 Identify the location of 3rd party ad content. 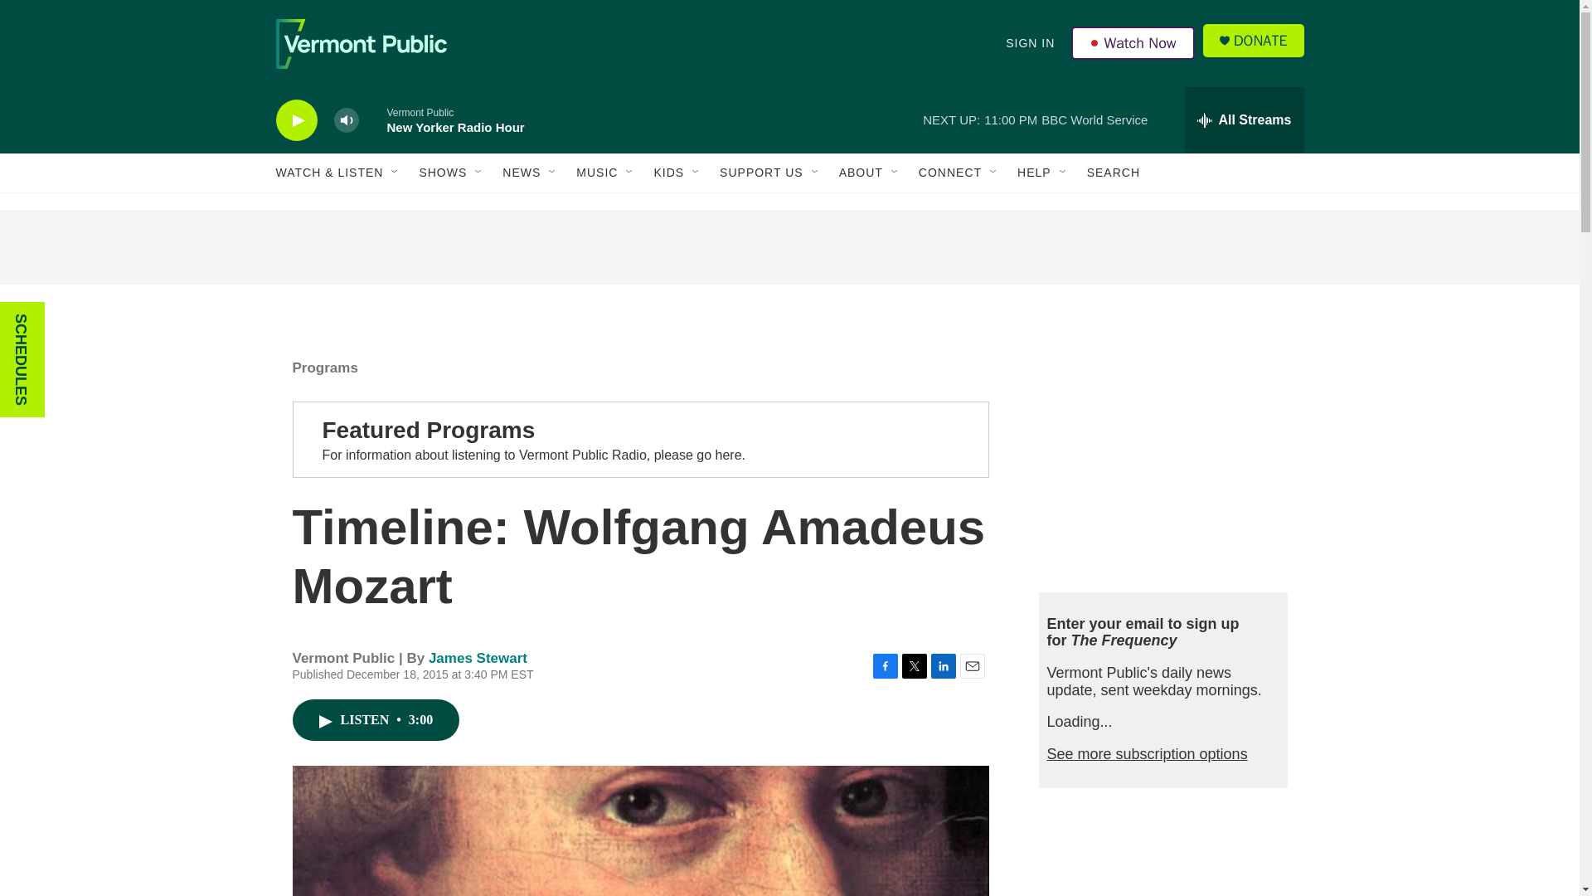
(789, 247).